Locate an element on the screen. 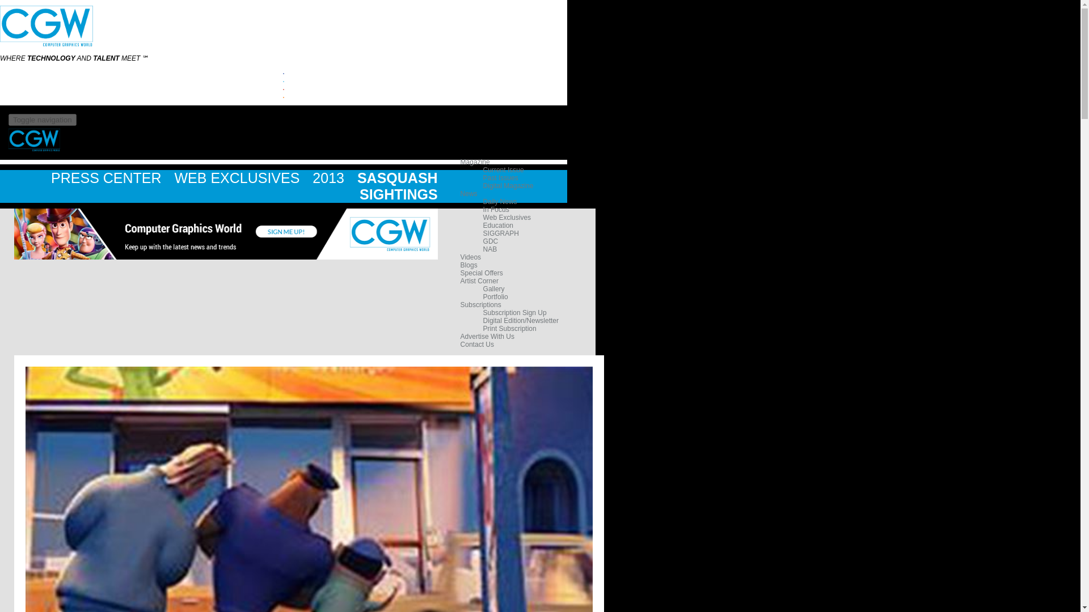 This screenshot has width=1089, height=612. Videos is located at coordinates (471, 257).